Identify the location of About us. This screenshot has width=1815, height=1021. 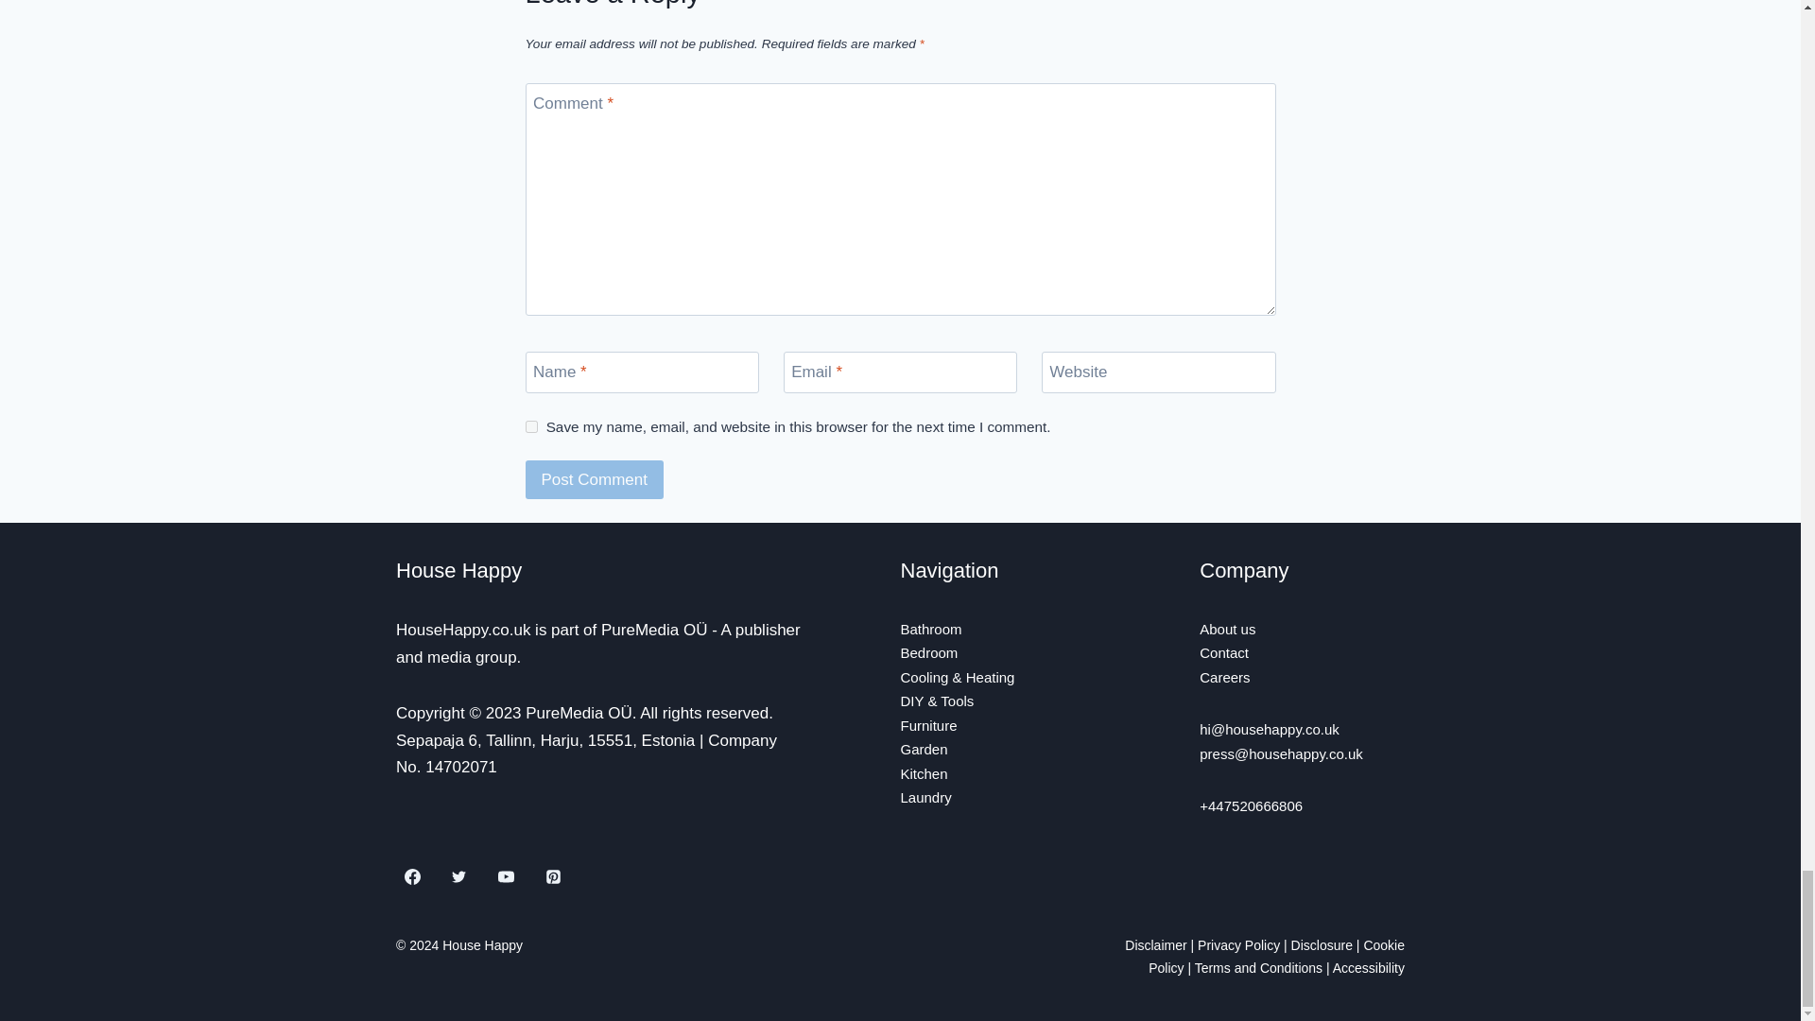
(1227, 628).